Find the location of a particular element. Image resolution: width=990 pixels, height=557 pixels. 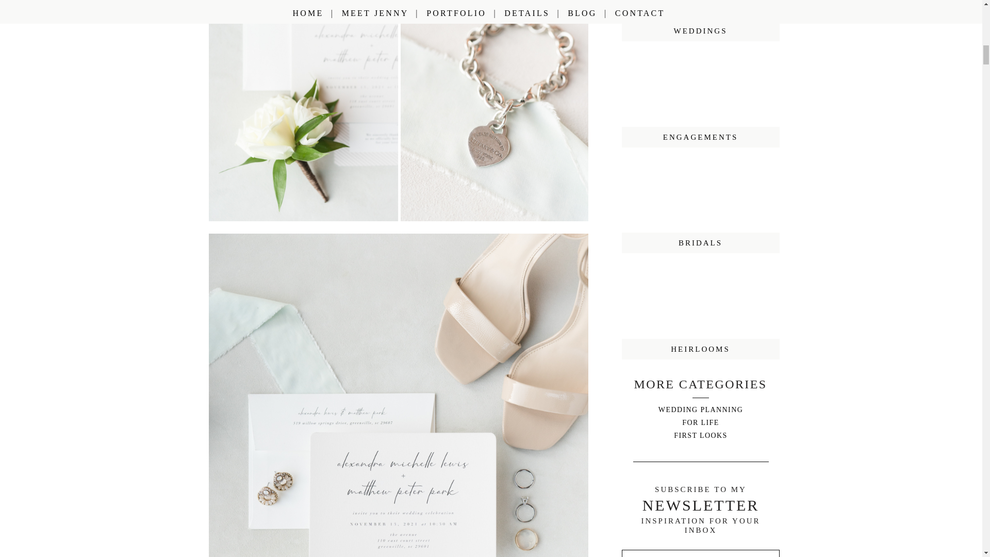

HEIRLOOMS is located at coordinates (700, 349).